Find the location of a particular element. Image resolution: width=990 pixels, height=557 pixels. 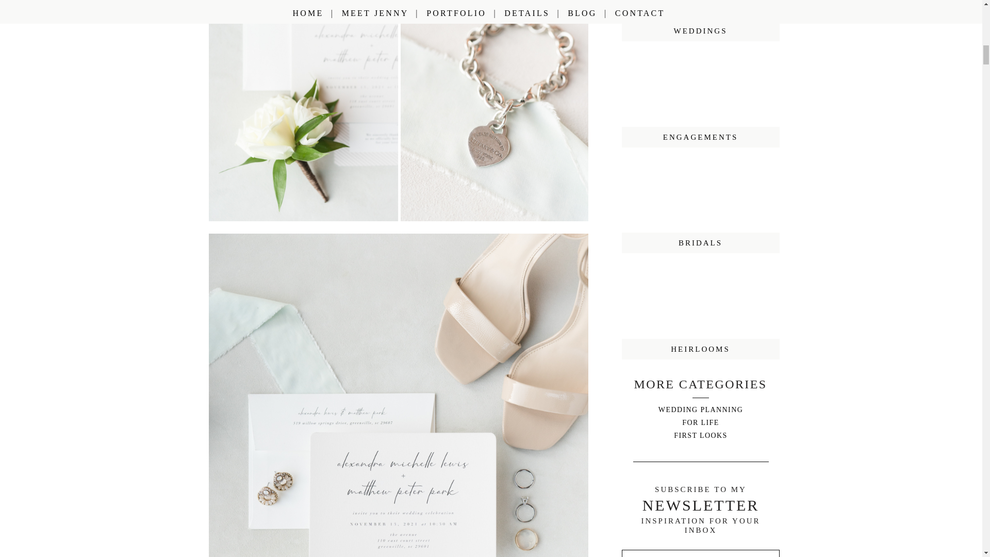

HEIRLOOMS is located at coordinates (700, 349).